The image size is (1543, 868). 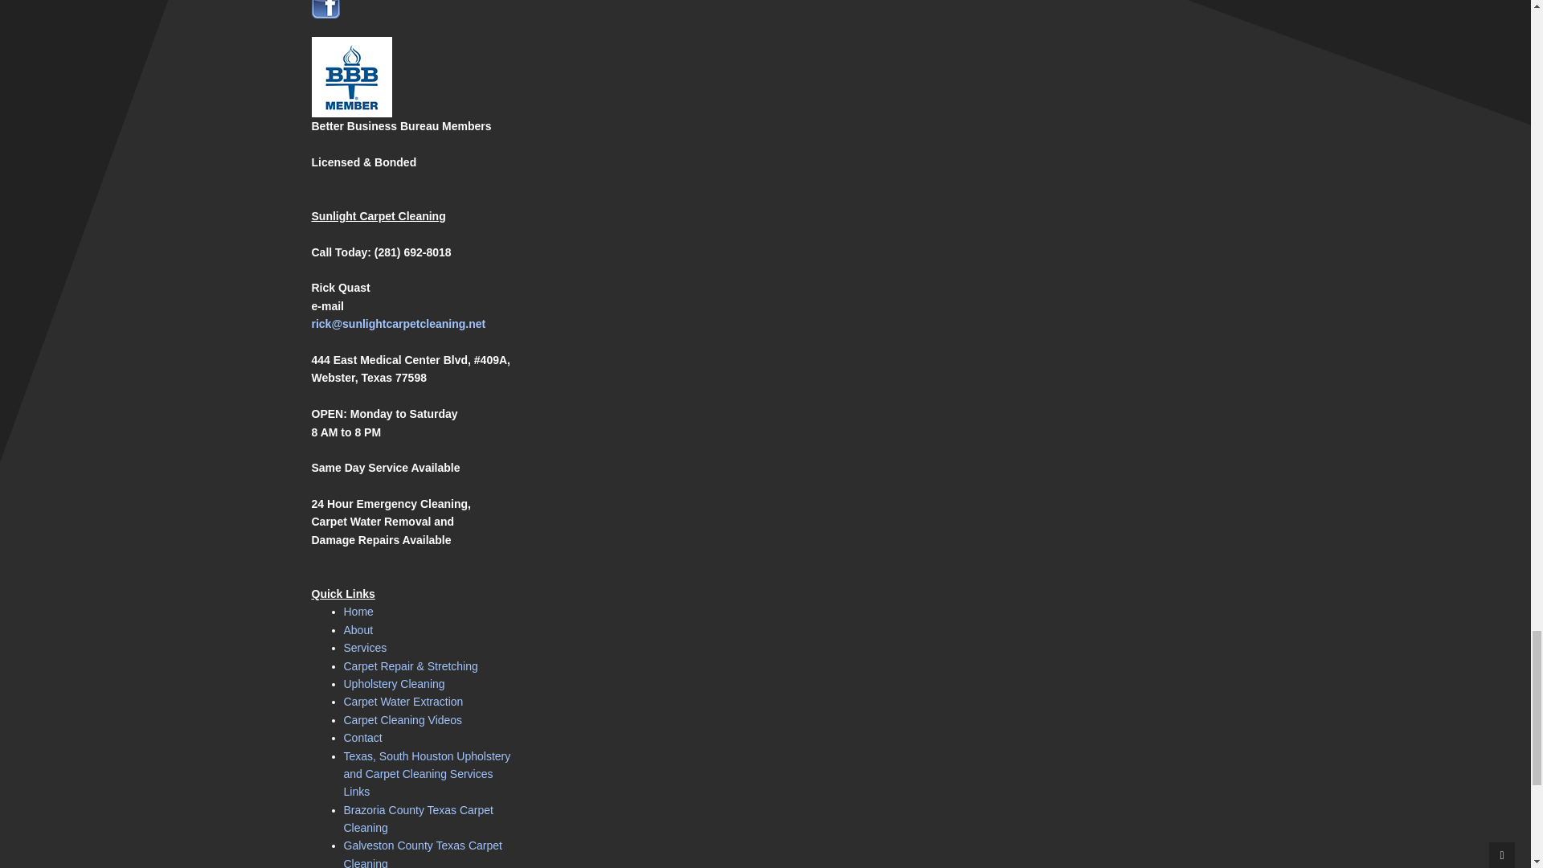 I want to click on Home, so click(x=358, y=611).